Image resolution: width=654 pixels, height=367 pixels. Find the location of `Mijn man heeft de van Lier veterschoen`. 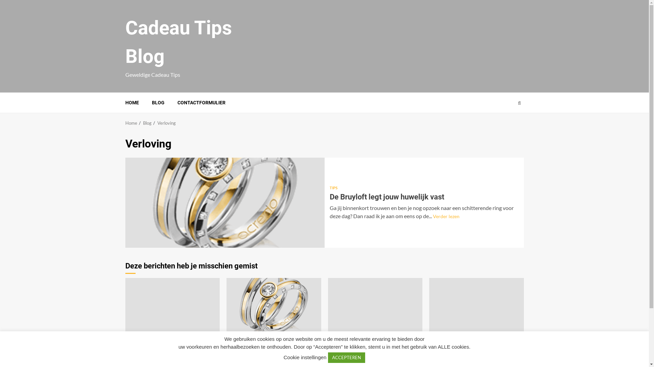

Mijn man heeft de van Lier veterschoen is located at coordinates (471, 359).